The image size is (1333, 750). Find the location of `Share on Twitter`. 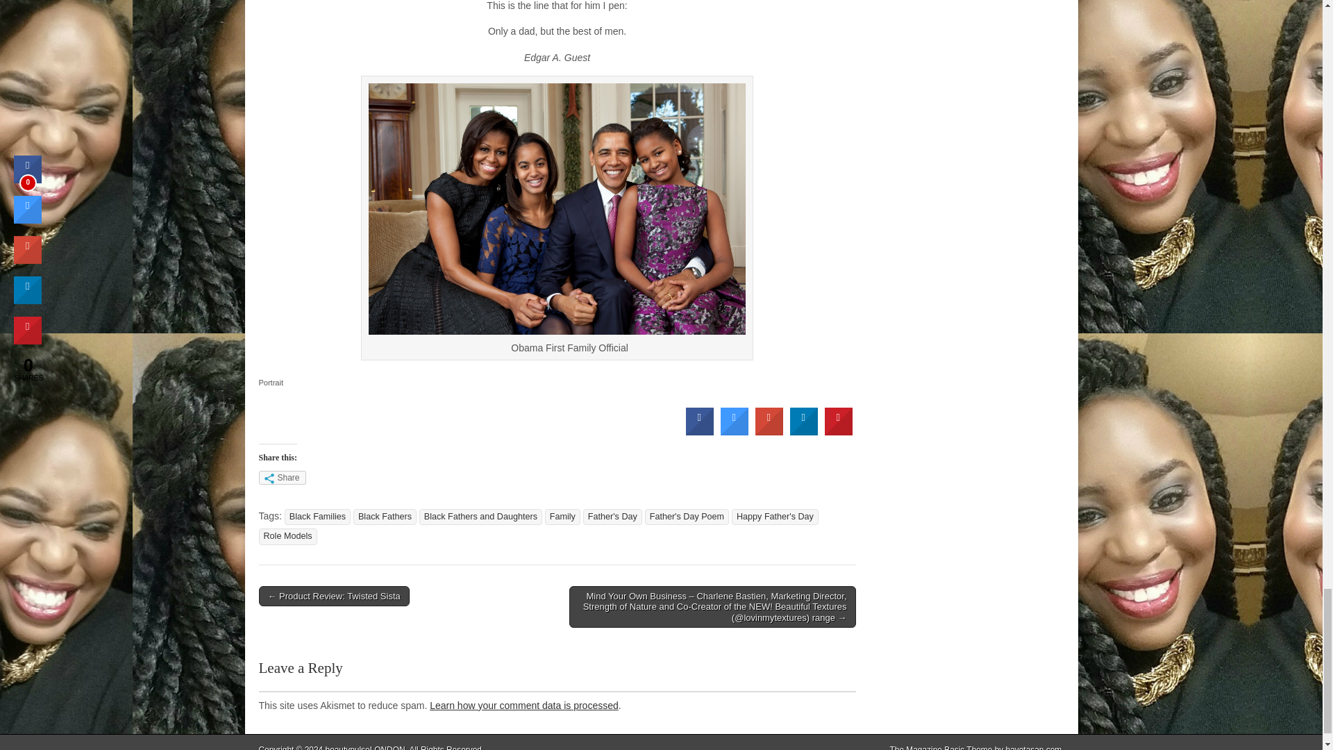

Share on Twitter is located at coordinates (735, 431).